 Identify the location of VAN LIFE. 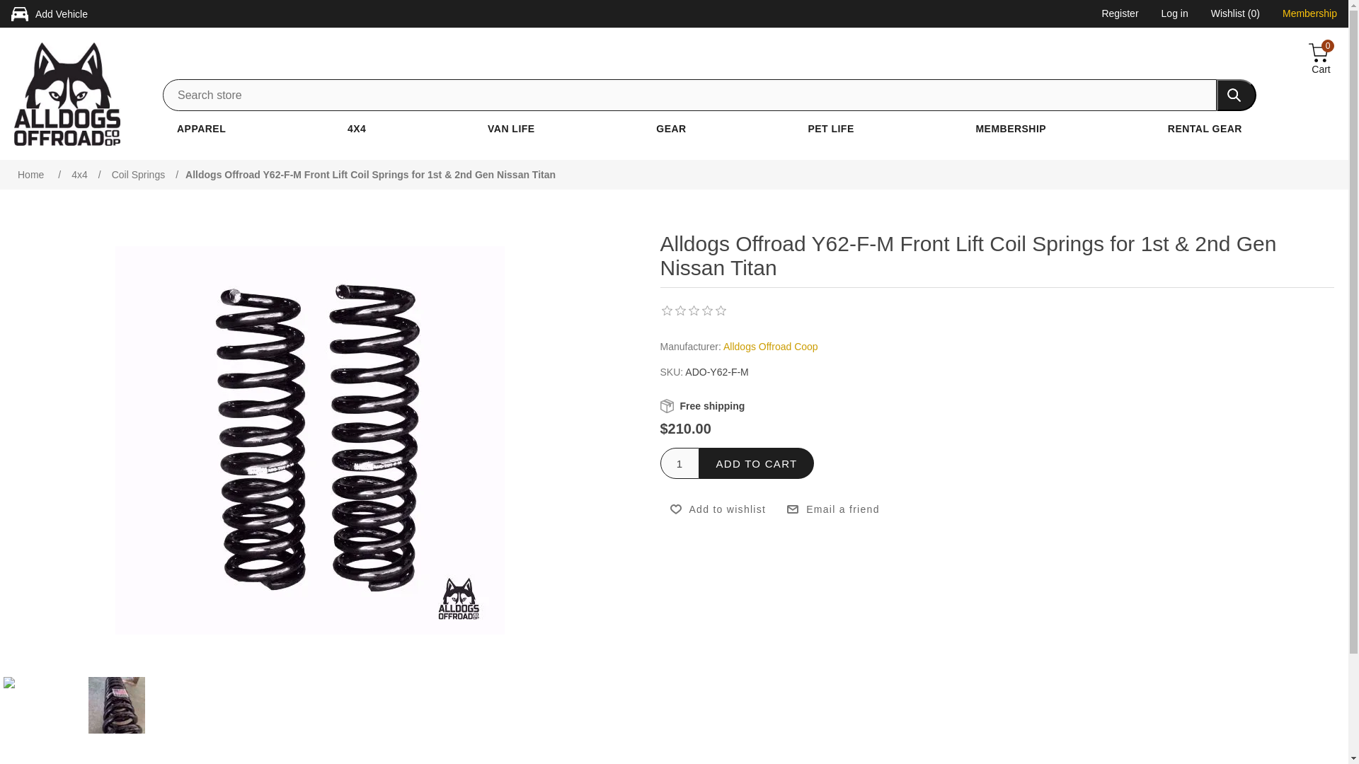
(511, 129).